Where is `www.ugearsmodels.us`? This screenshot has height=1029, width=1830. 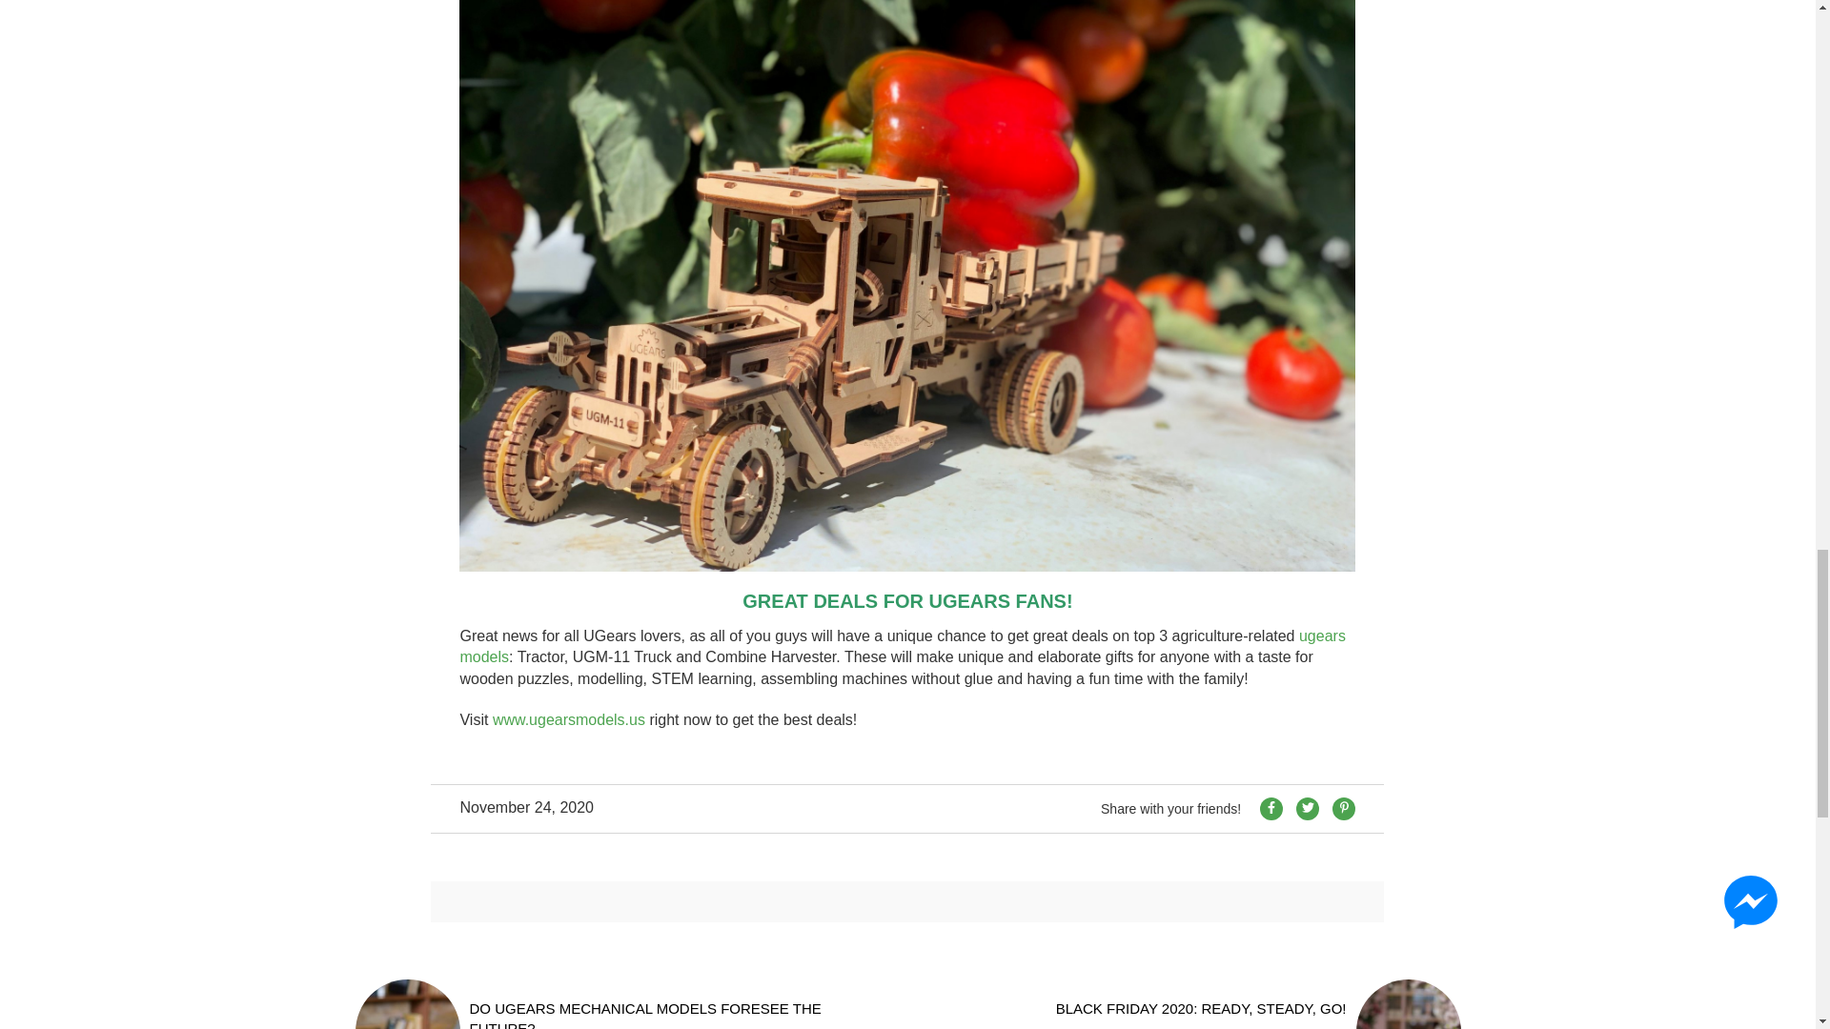 www.ugearsmodels.us is located at coordinates (568, 719).